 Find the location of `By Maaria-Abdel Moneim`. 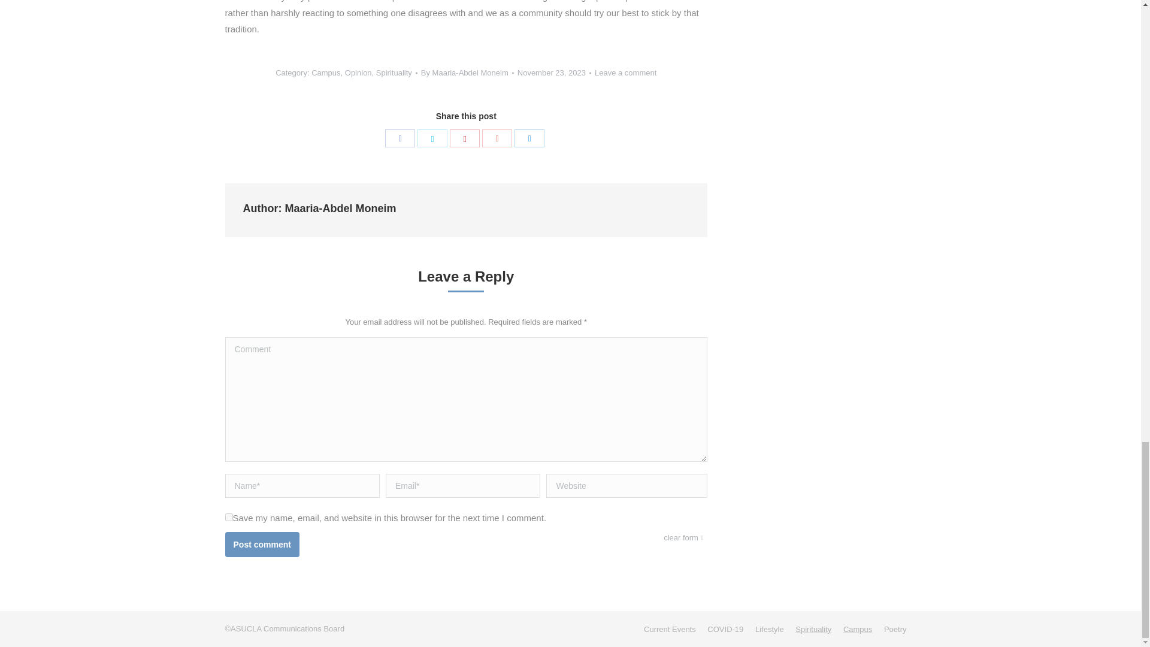

By Maaria-Abdel Moneim is located at coordinates (467, 73).